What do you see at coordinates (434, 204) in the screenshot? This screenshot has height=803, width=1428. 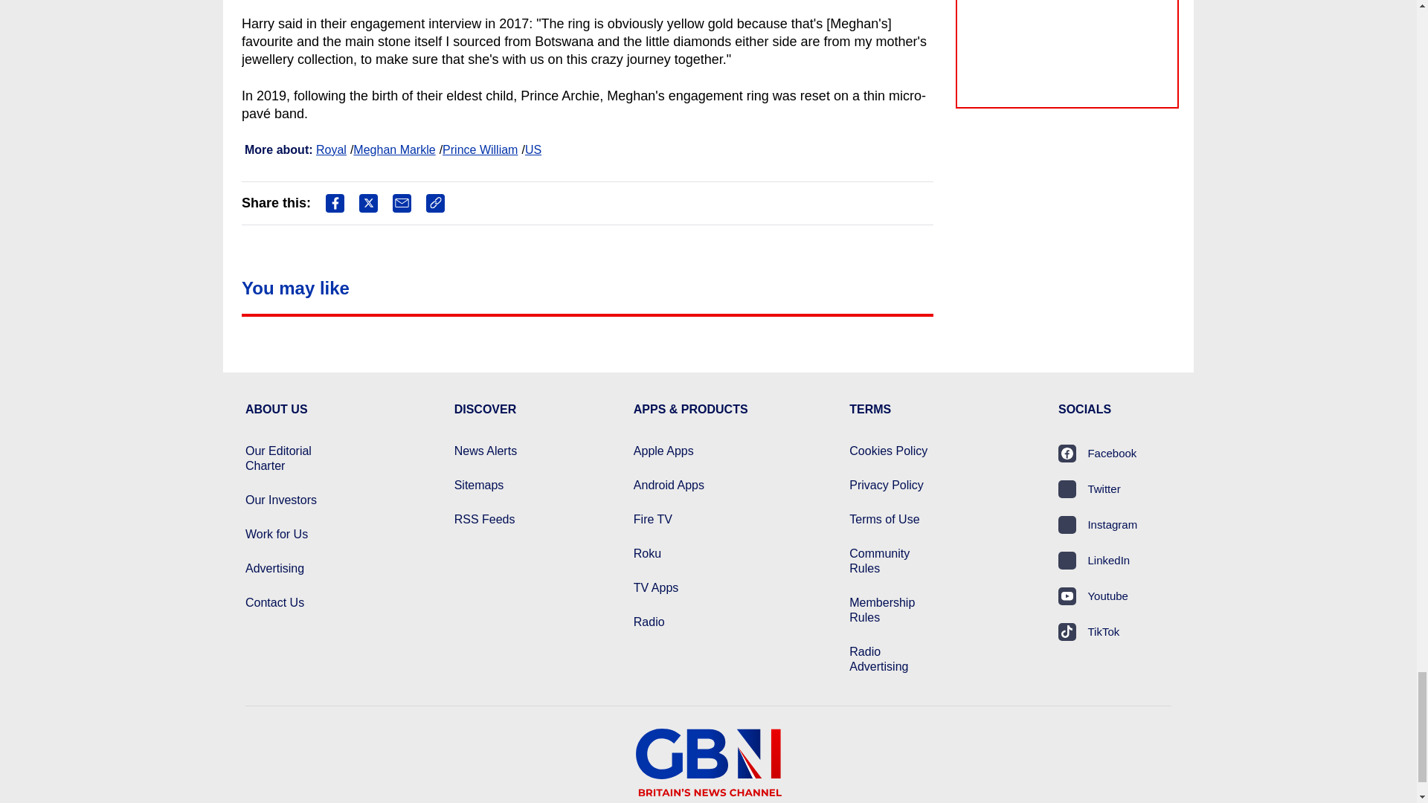 I see `Copy this link to clipboard` at bounding box center [434, 204].